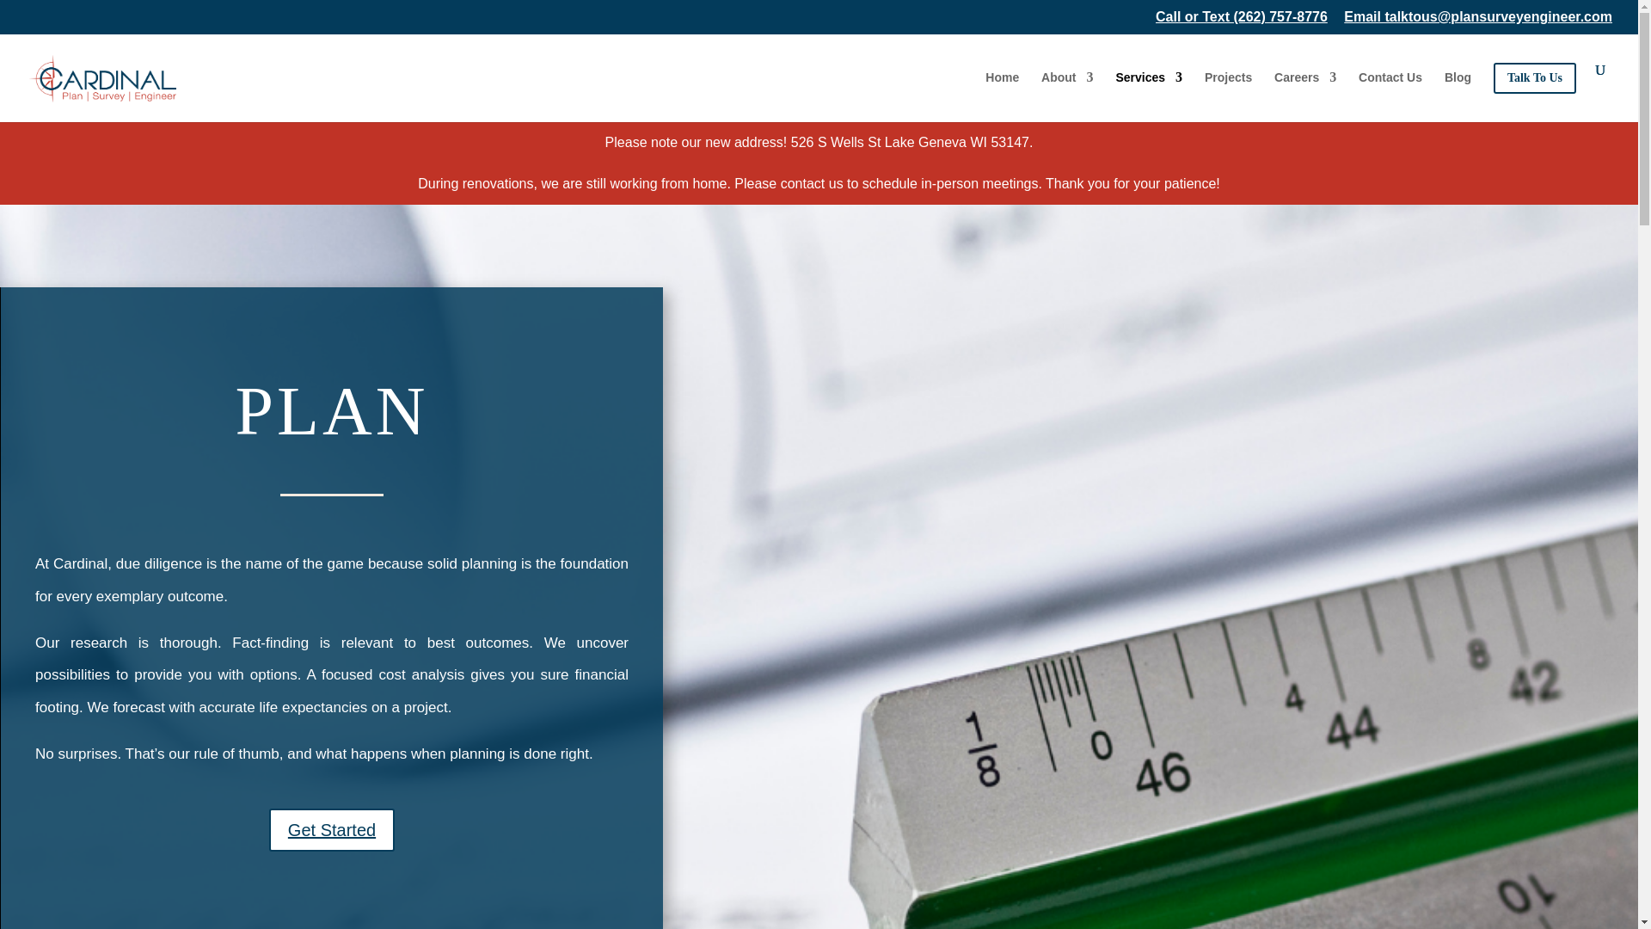 The height and width of the screenshot is (929, 1651). I want to click on Contact Us, so click(1390, 91).